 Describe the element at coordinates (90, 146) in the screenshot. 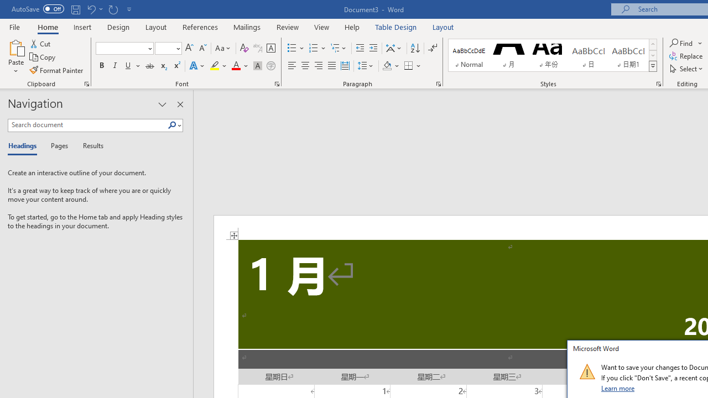

I see `Results` at that location.